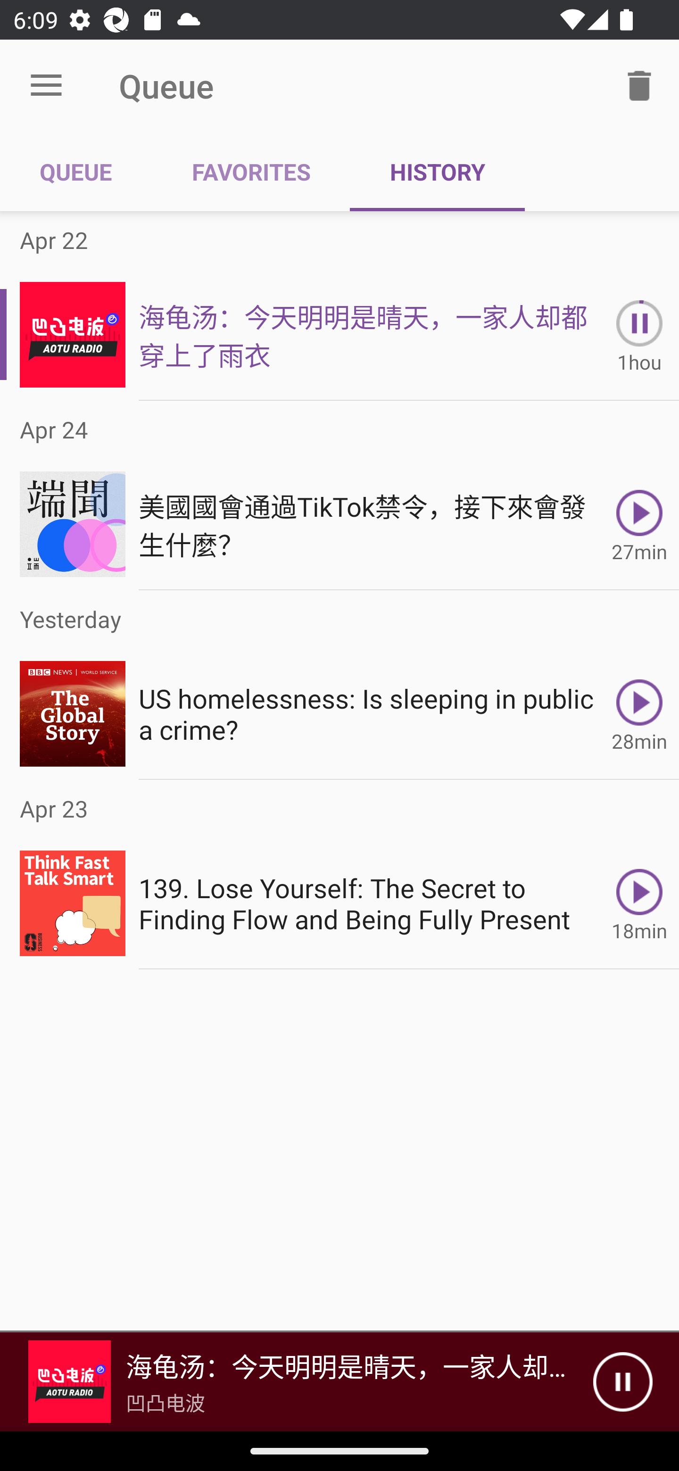 The width and height of the screenshot is (679, 1471). What do you see at coordinates (437, 172) in the screenshot?
I see `HISTORY` at bounding box center [437, 172].